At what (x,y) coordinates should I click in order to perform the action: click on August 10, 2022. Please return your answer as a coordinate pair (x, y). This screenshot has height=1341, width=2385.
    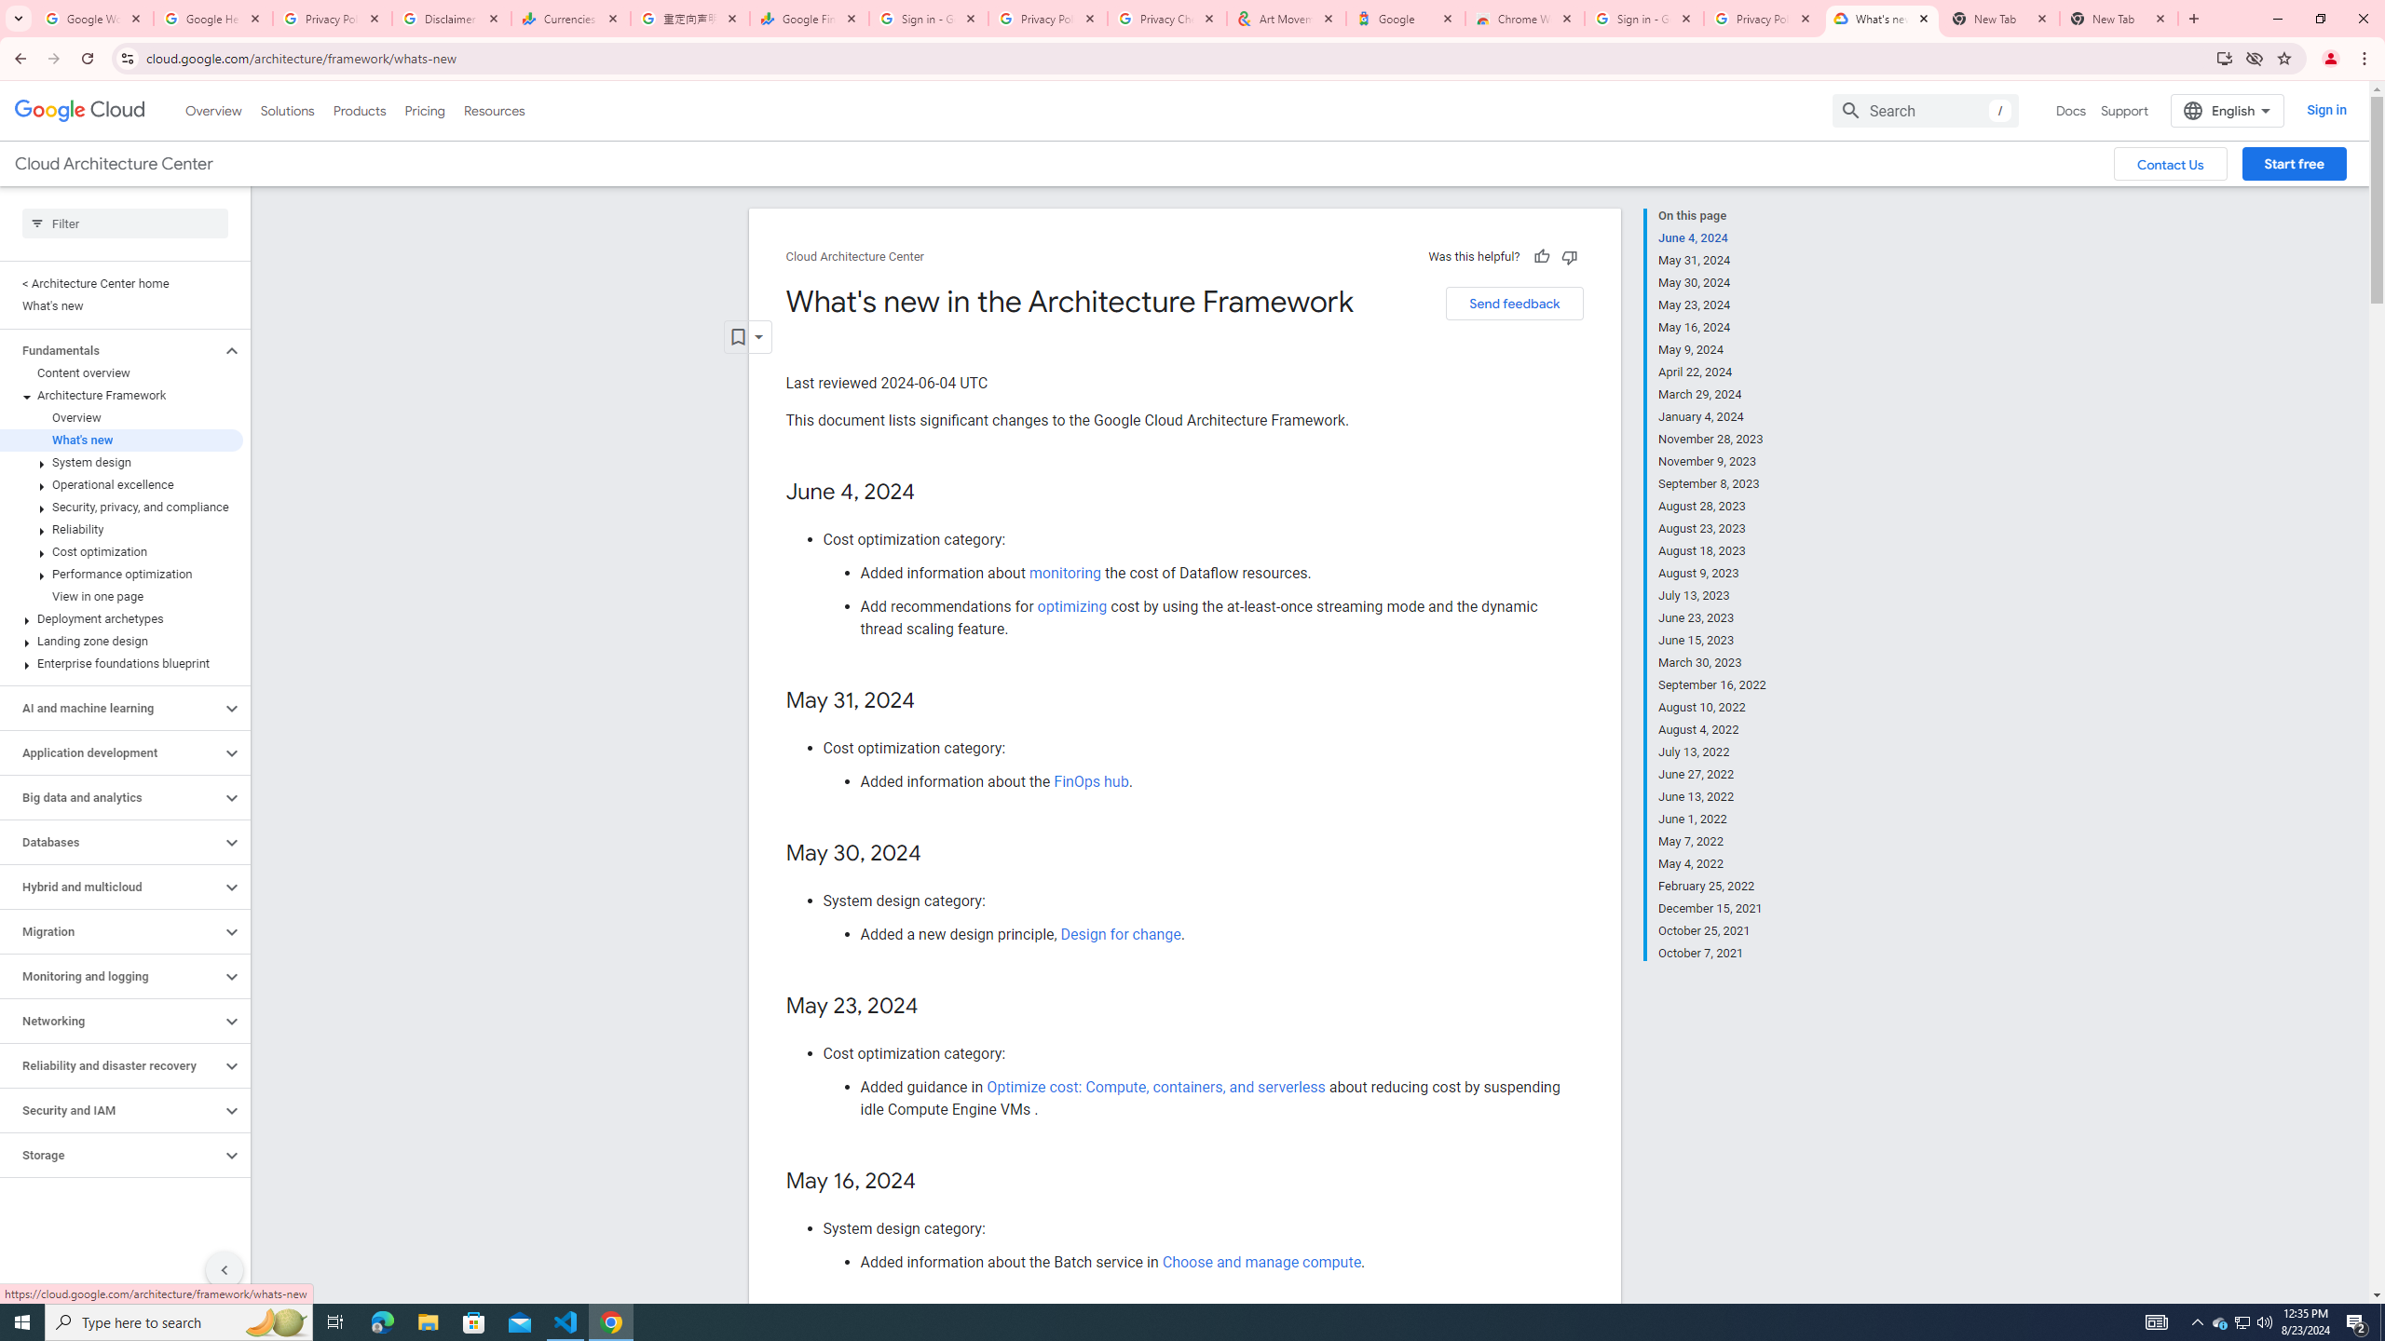
    Looking at the image, I should click on (1712, 707).